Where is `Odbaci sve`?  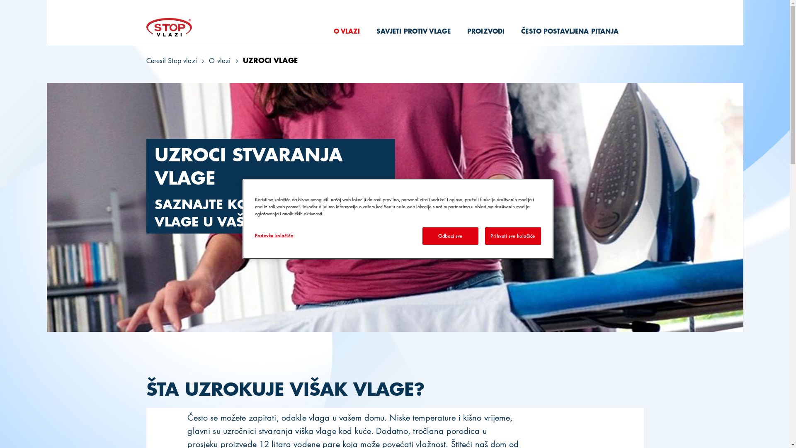
Odbaci sve is located at coordinates (450, 236).